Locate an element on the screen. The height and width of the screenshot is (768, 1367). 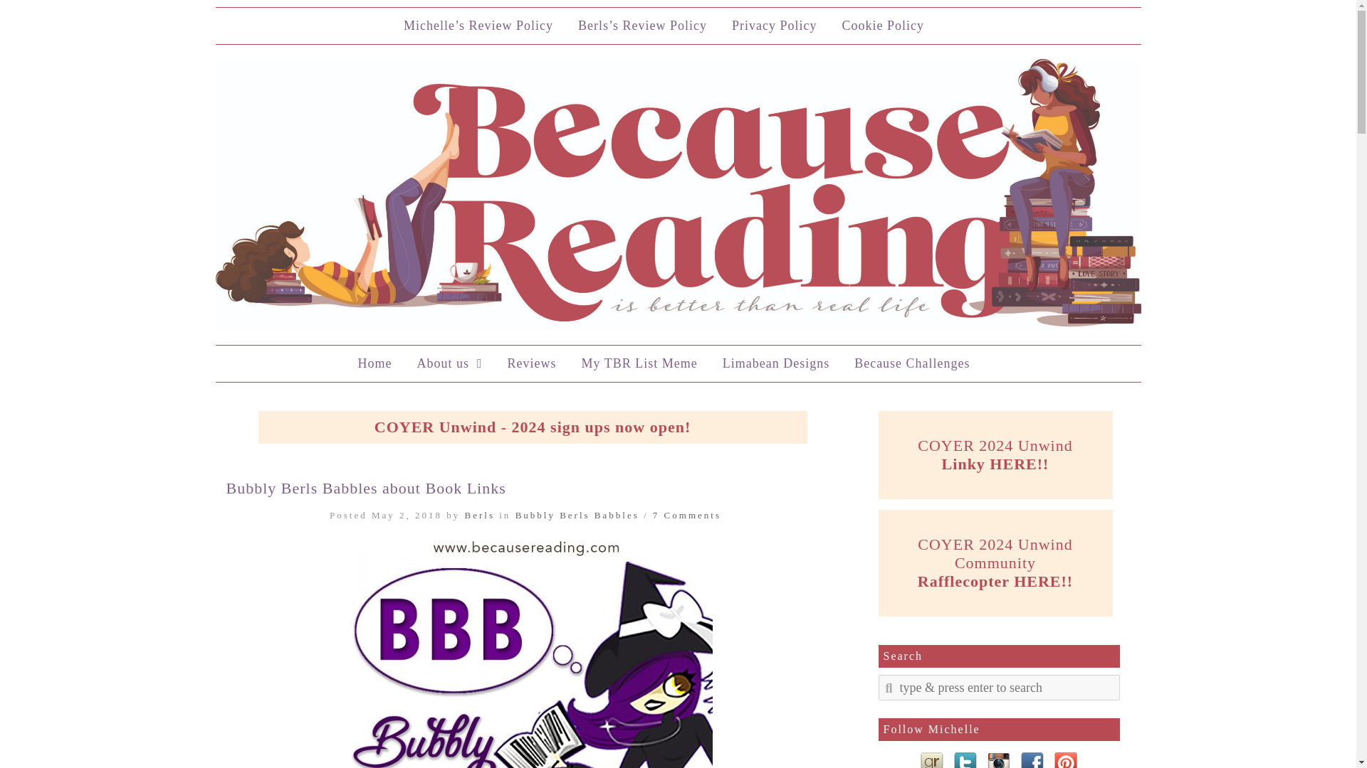
Because Challenges is located at coordinates (911, 363).